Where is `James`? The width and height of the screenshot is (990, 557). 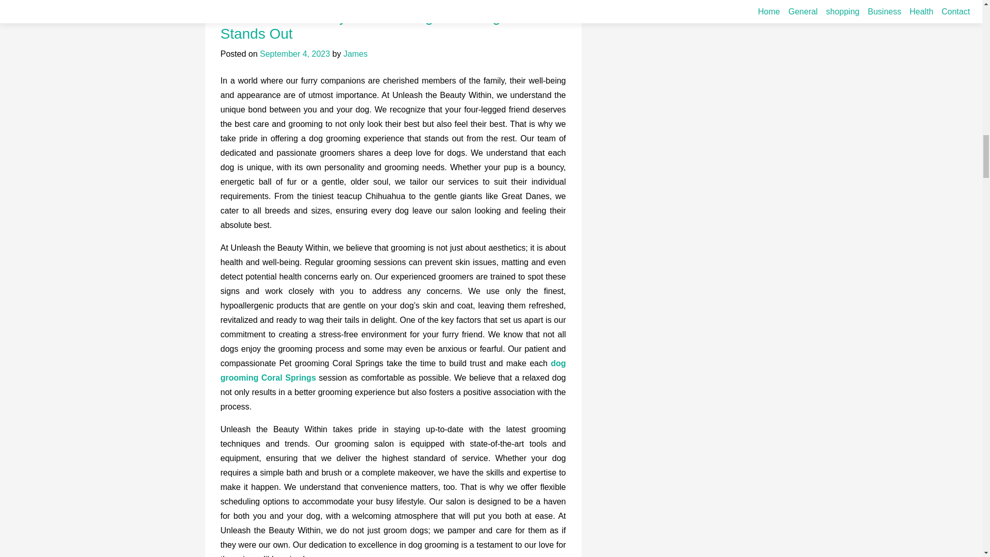 James is located at coordinates (355, 54).